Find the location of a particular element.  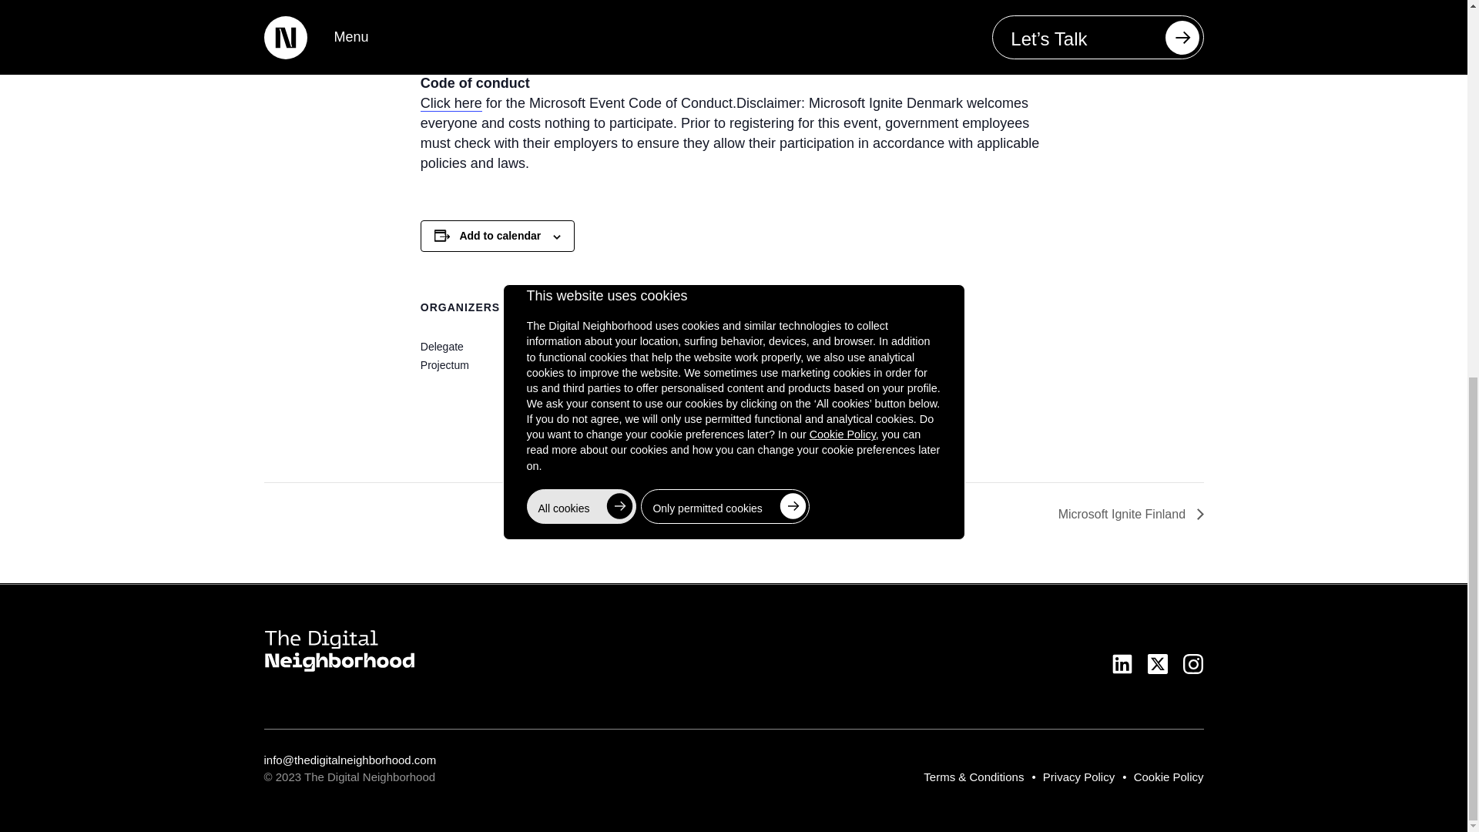

Click to view a Google Map is located at coordinates (682, 408).